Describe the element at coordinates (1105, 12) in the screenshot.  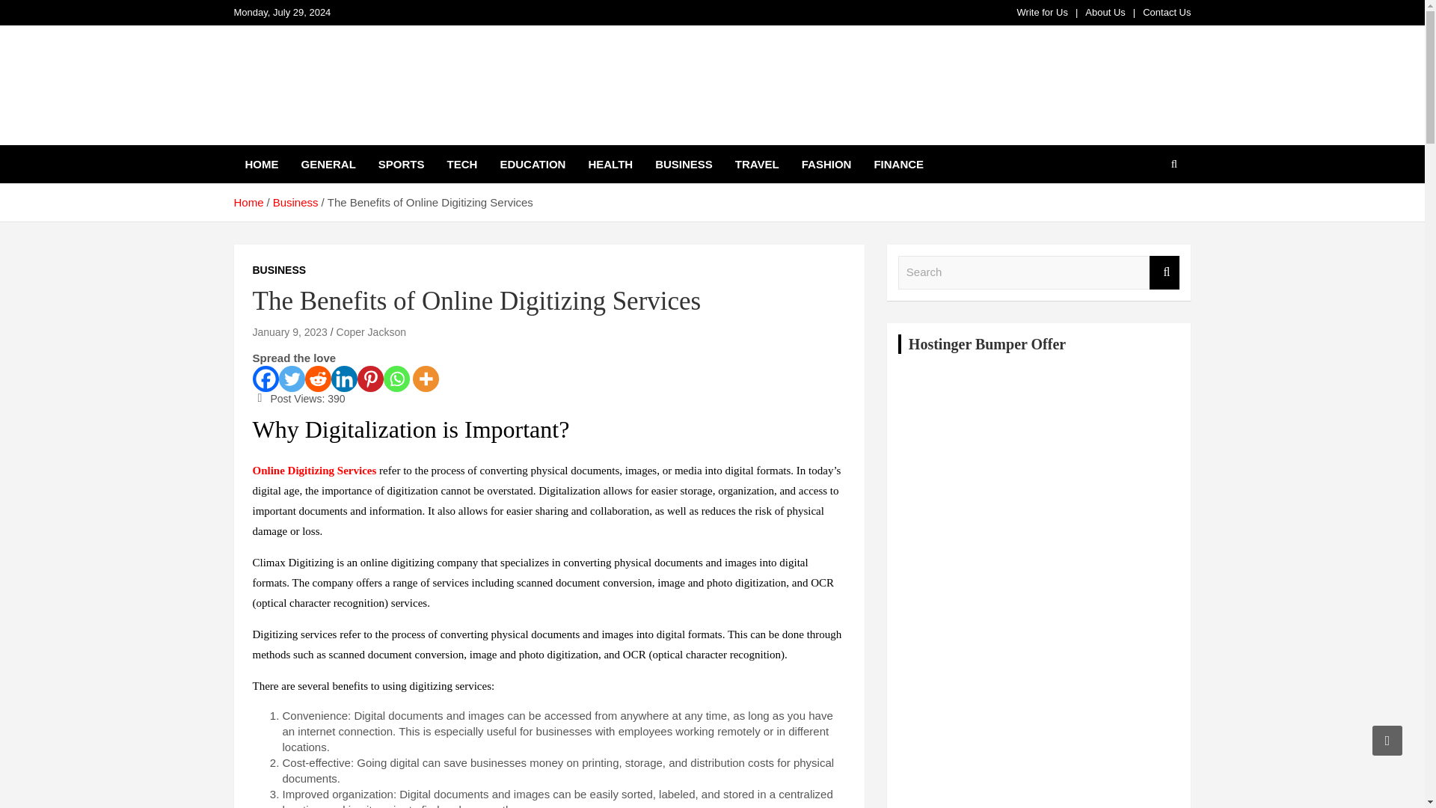
I see `About Us` at that location.